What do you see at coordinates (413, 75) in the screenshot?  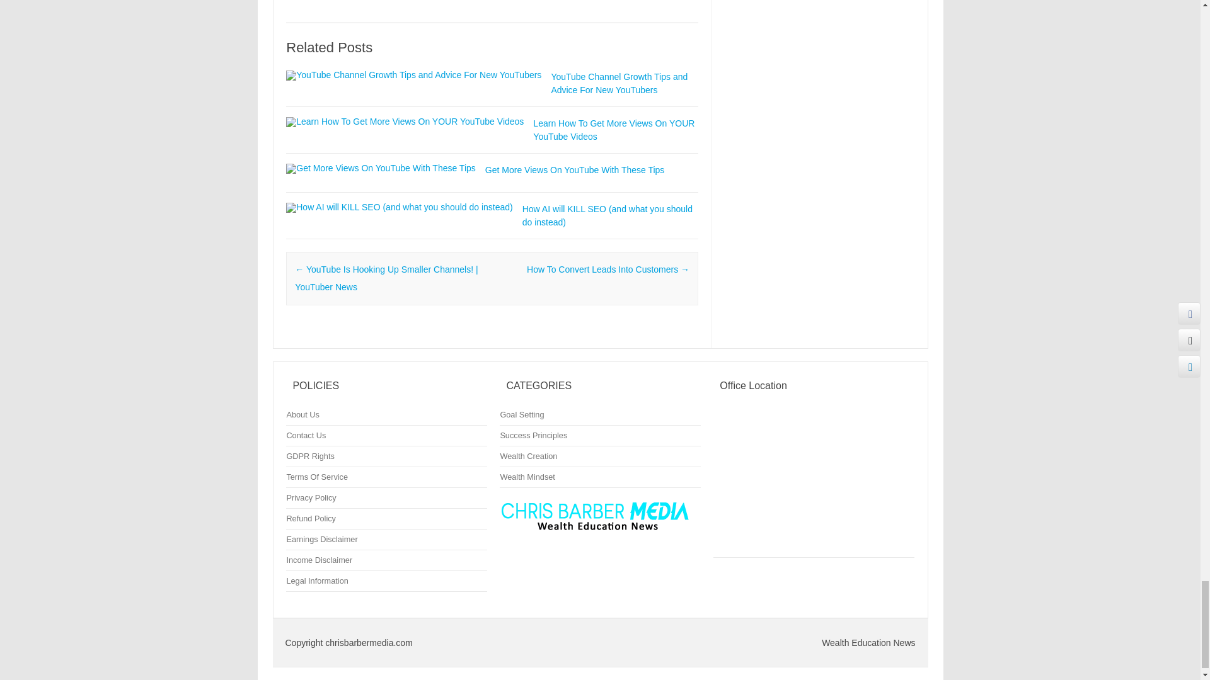 I see `YouTube Channel Growth Tips and Advice For New YouTubers` at bounding box center [413, 75].